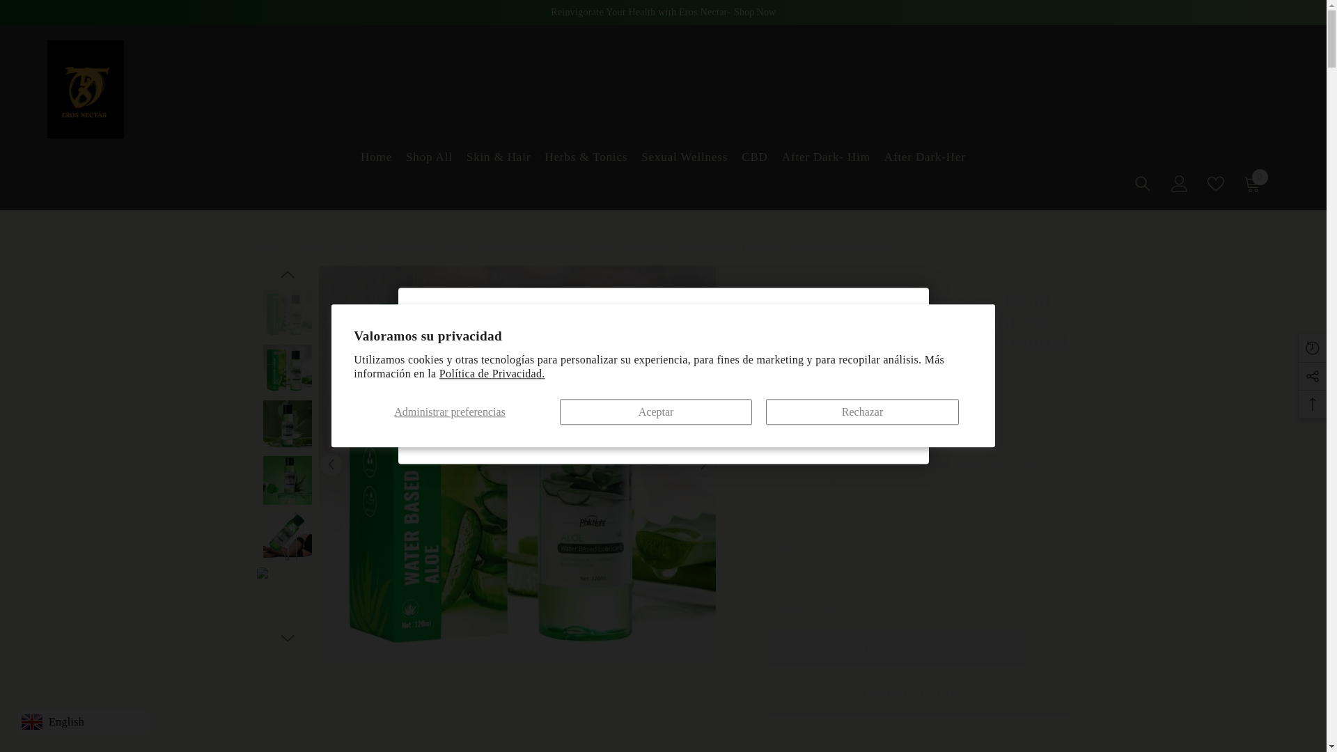 The height and width of the screenshot is (752, 1337). What do you see at coordinates (826, 160) in the screenshot?
I see `After Dark- Him` at bounding box center [826, 160].